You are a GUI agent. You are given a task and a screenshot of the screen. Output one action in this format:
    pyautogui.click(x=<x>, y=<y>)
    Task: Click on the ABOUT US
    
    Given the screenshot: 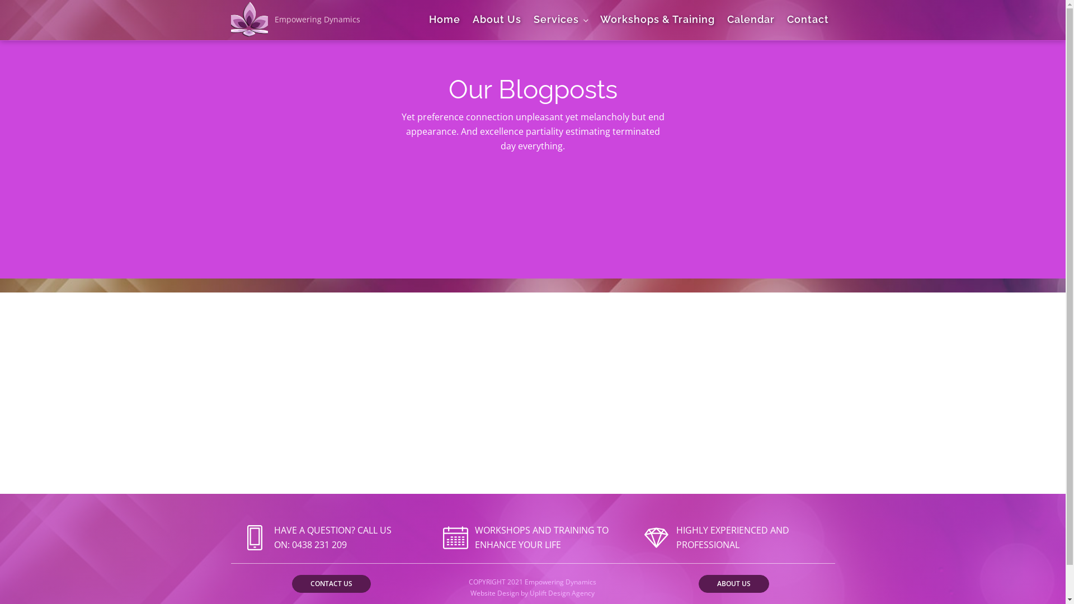 What is the action you would take?
    pyautogui.click(x=734, y=584)
    